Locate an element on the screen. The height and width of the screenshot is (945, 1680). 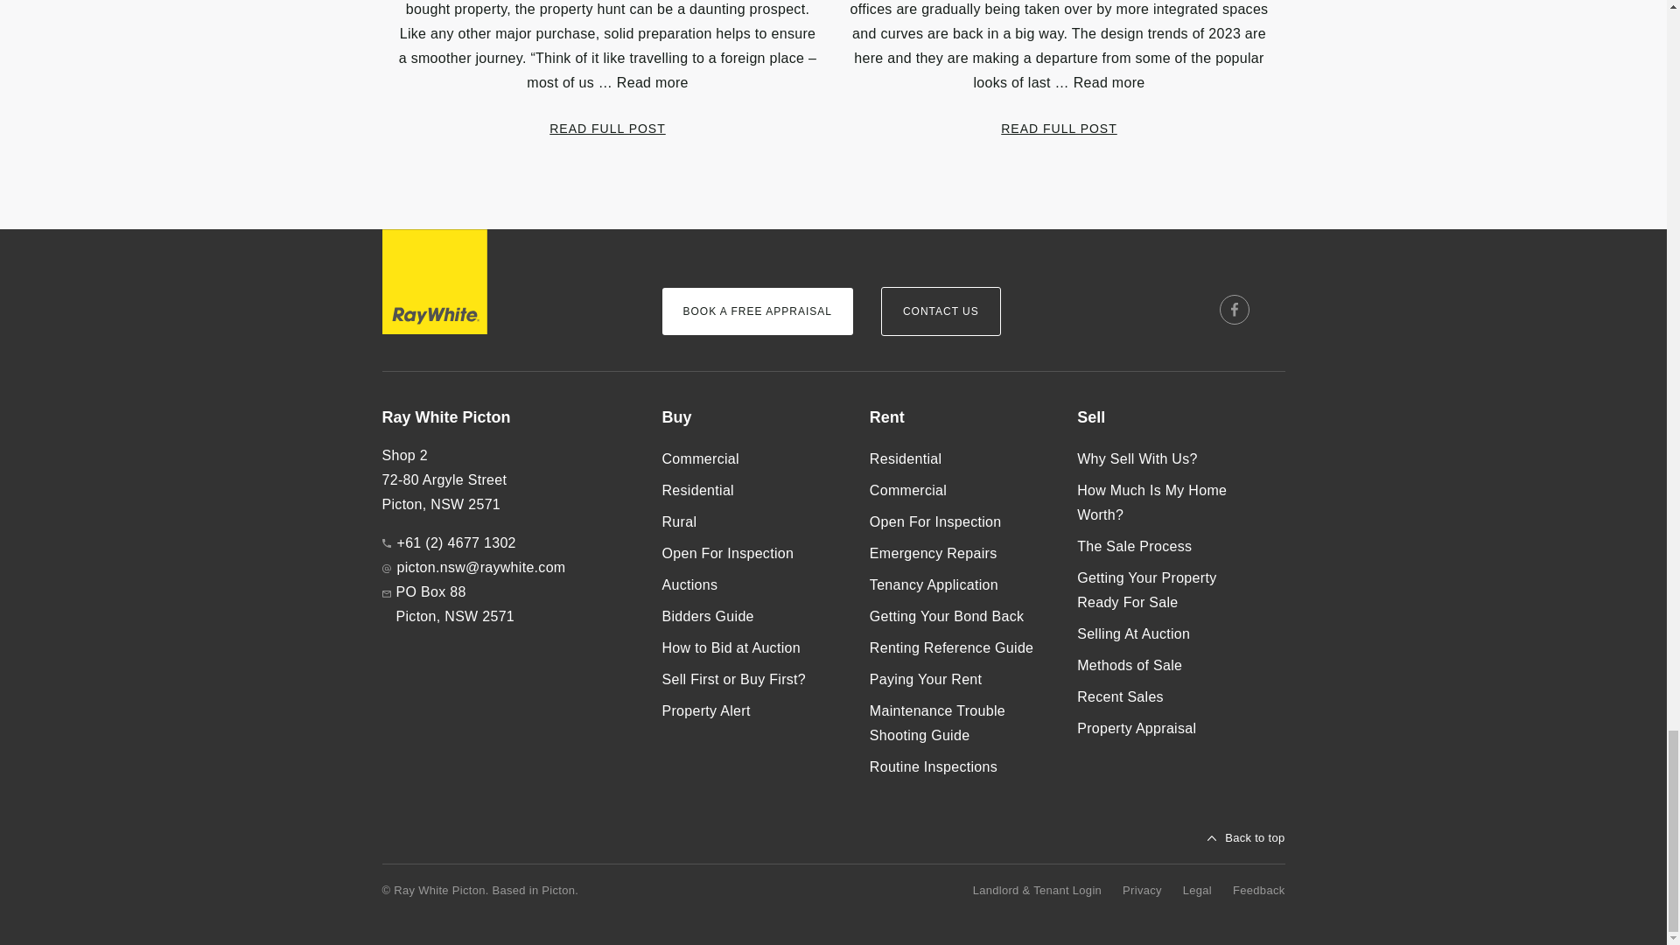
READ FULL POST is located at coordinates (607, 128).